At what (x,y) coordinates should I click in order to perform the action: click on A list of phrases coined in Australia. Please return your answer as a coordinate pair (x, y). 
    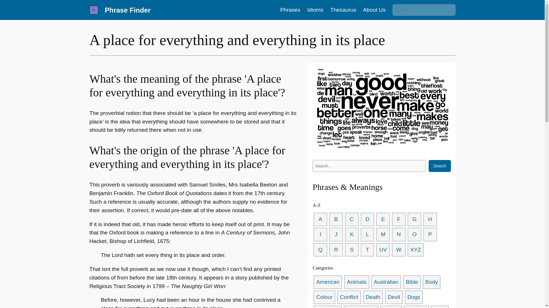
    Looking at the image, I should click on (386, 282).